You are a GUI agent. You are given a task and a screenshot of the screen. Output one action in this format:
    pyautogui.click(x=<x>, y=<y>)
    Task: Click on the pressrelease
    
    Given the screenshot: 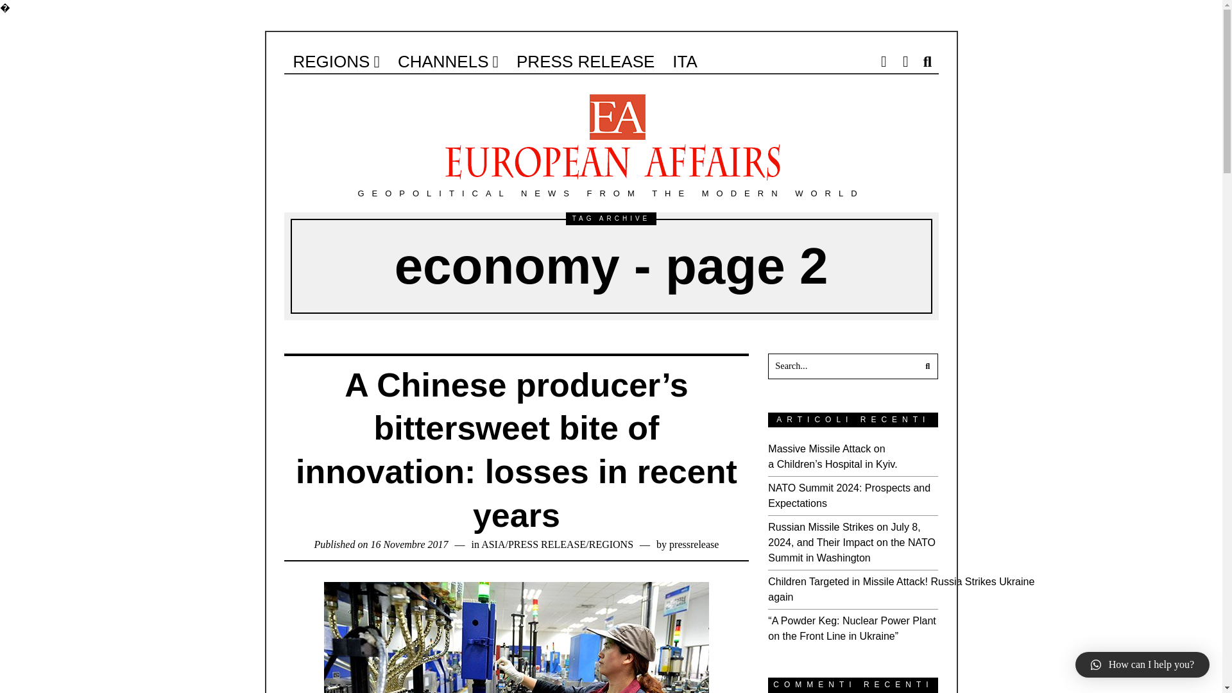 What is the action you would take?
    pyautogui.click(x=693, y=544)
    